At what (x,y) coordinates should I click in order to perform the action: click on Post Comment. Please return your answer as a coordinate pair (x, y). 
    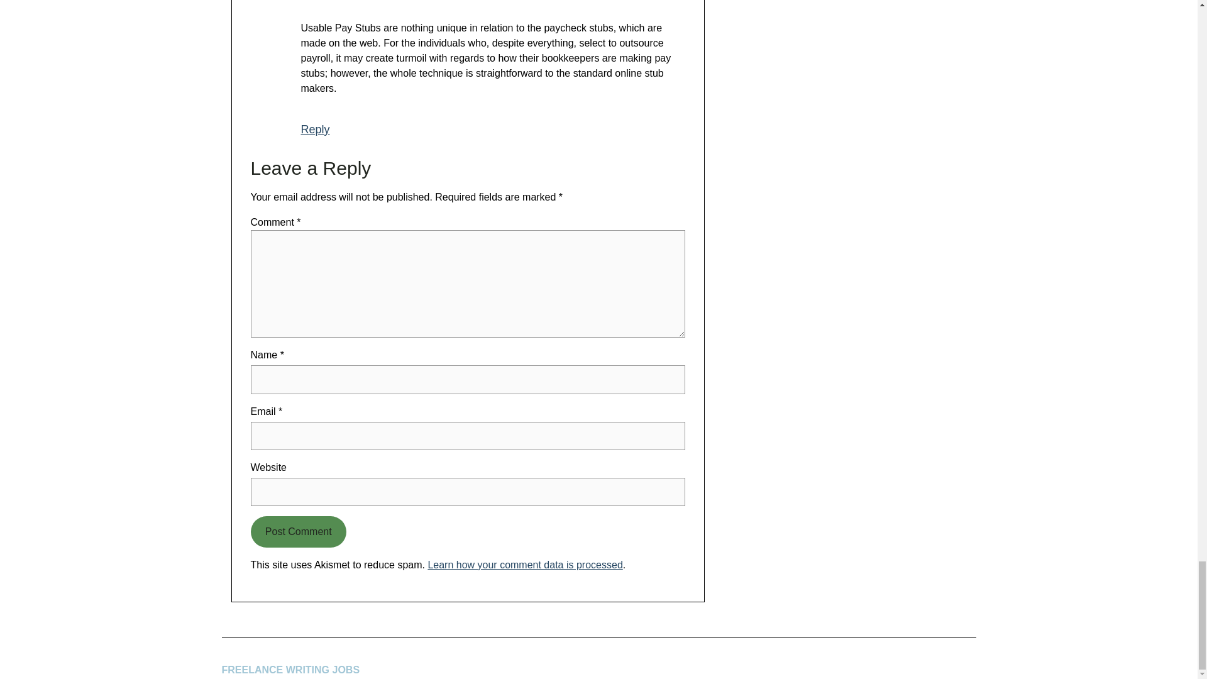
    Looking at the image, I should click on (297, 531).